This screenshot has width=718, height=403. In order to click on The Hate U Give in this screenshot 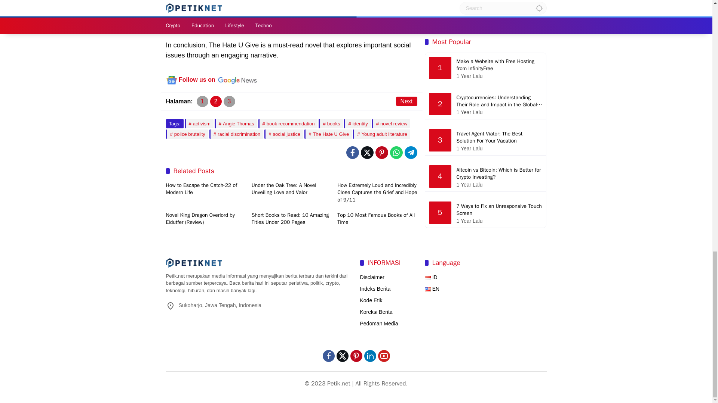, I will do `click(328, 134)`.